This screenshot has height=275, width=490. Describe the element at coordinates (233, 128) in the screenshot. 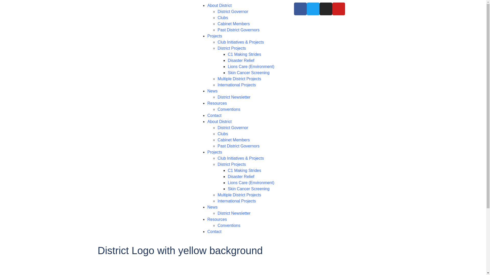

I see `District Governor` at that location.